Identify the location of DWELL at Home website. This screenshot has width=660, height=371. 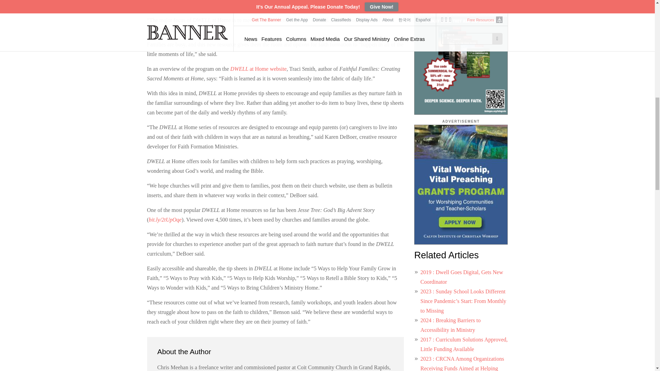
(258, 69).